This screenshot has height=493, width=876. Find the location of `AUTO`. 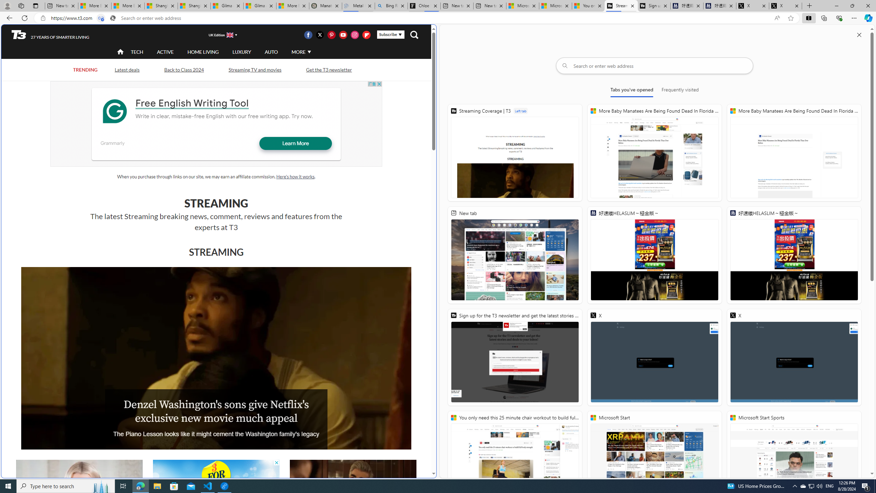

AUTO is located at coordinates (271, 52).